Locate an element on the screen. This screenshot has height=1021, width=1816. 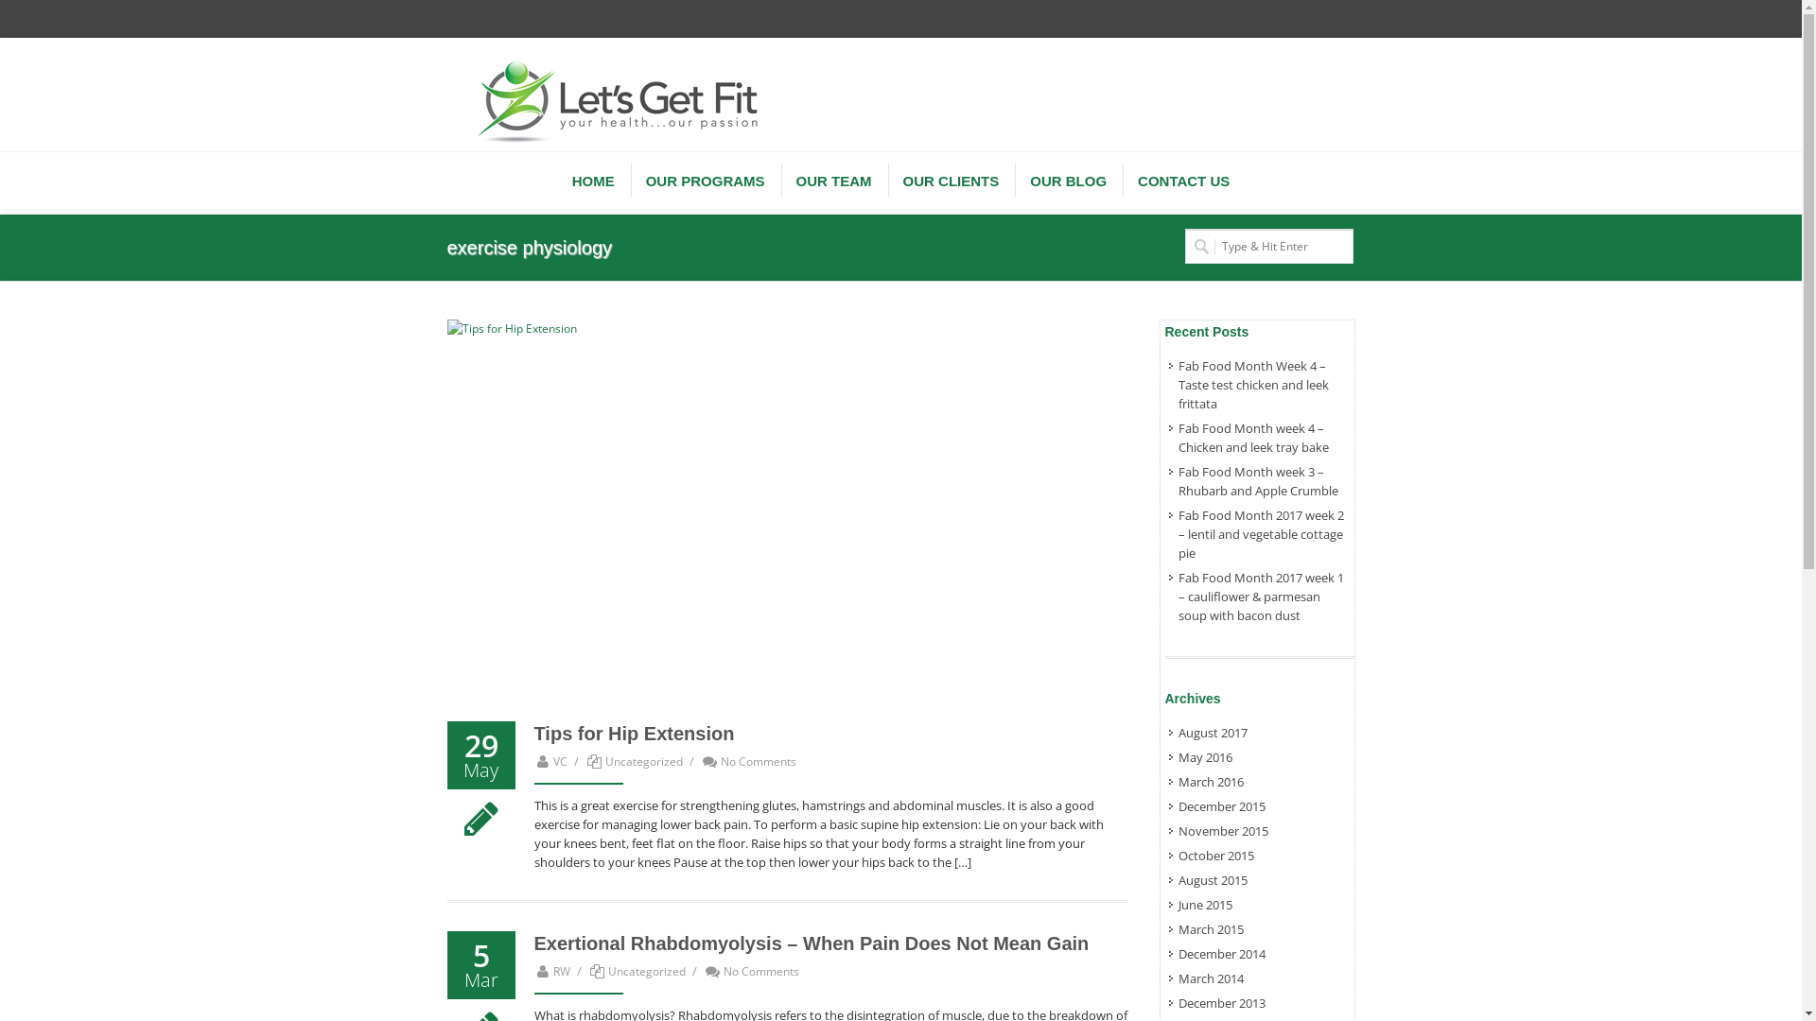
May 2016 is located at coordinates (1202, 757).